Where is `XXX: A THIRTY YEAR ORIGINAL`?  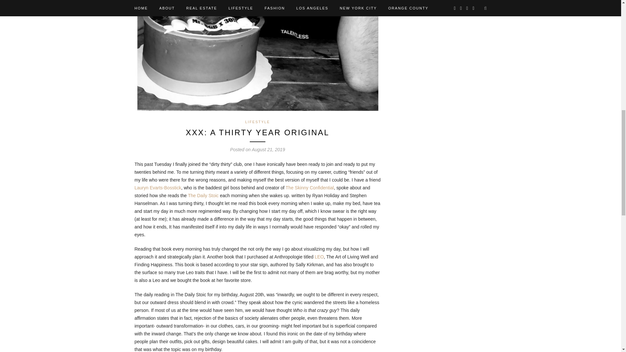
XXX: A THIRTY YEAR ORIGINAL is located at coordinates (258, 132).